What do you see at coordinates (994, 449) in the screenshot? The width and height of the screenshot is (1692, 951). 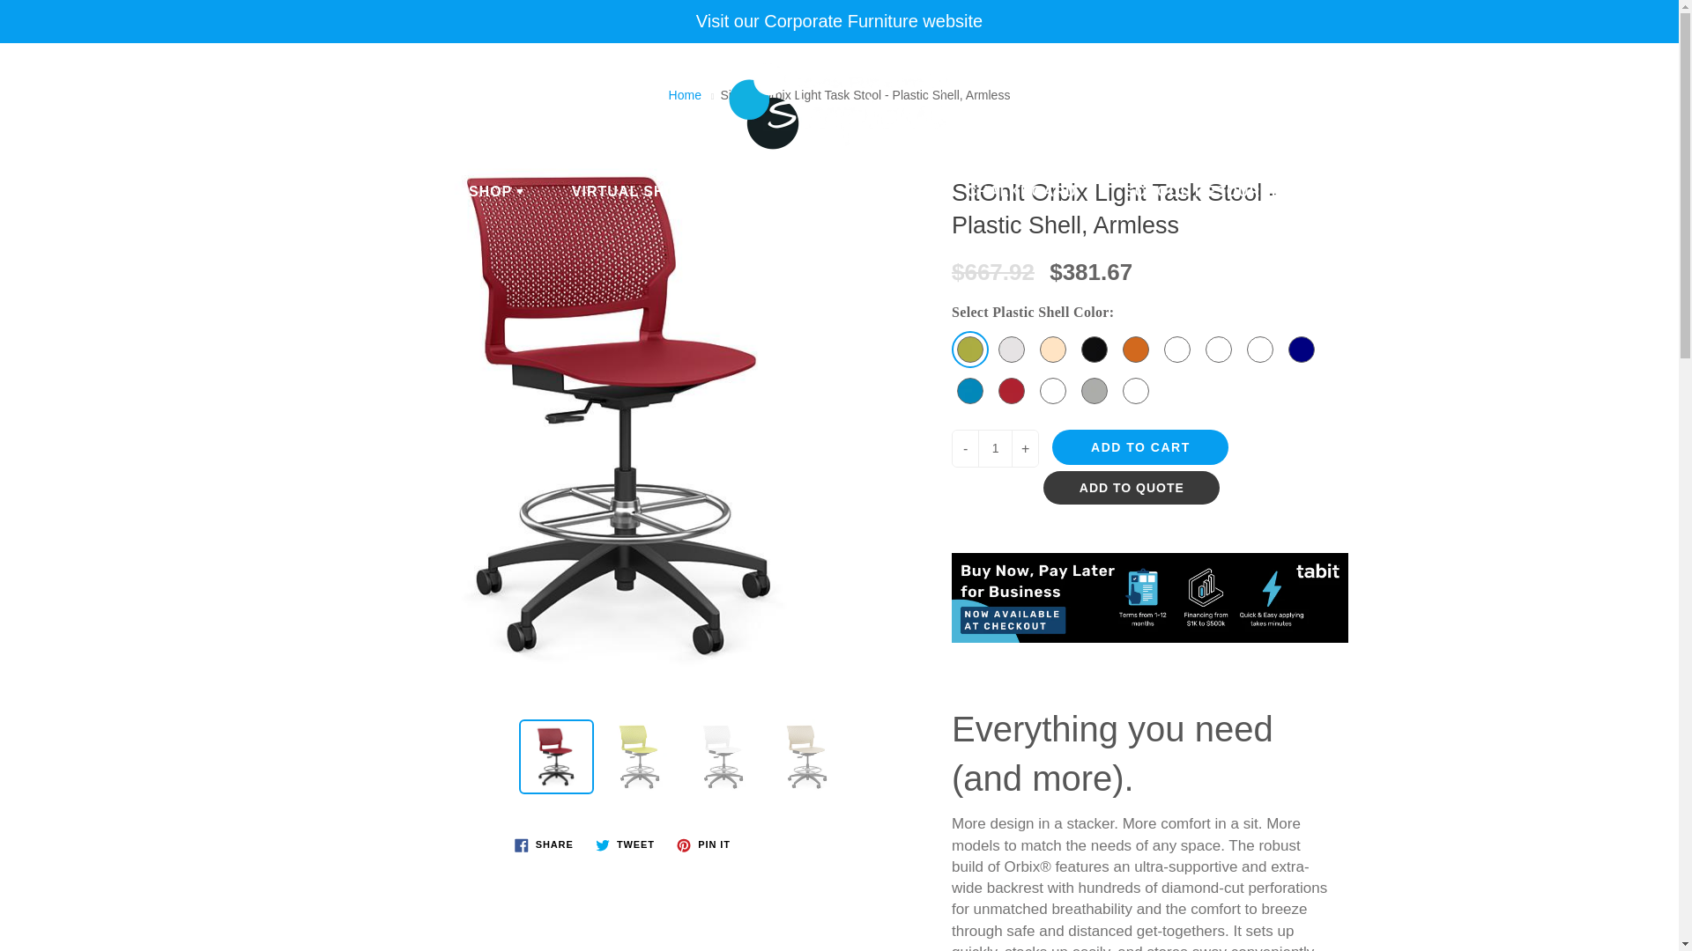 I see `1` at bounding box center [994, 449].